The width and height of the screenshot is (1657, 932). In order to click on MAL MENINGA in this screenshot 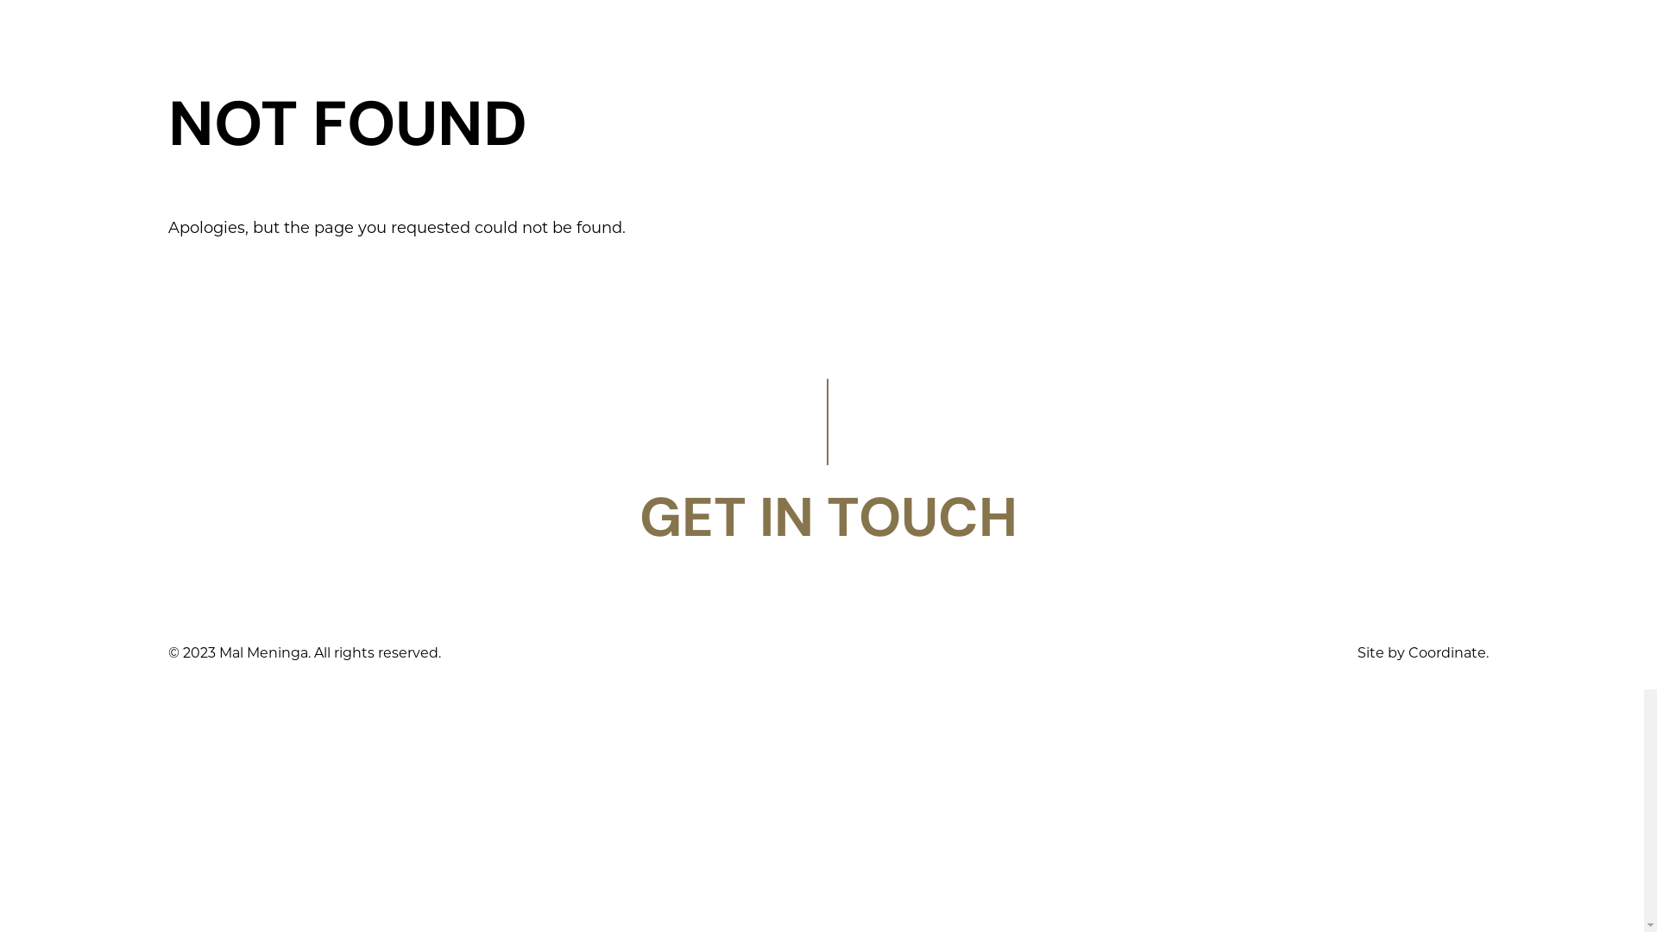, I will do `click(832, 35)`.